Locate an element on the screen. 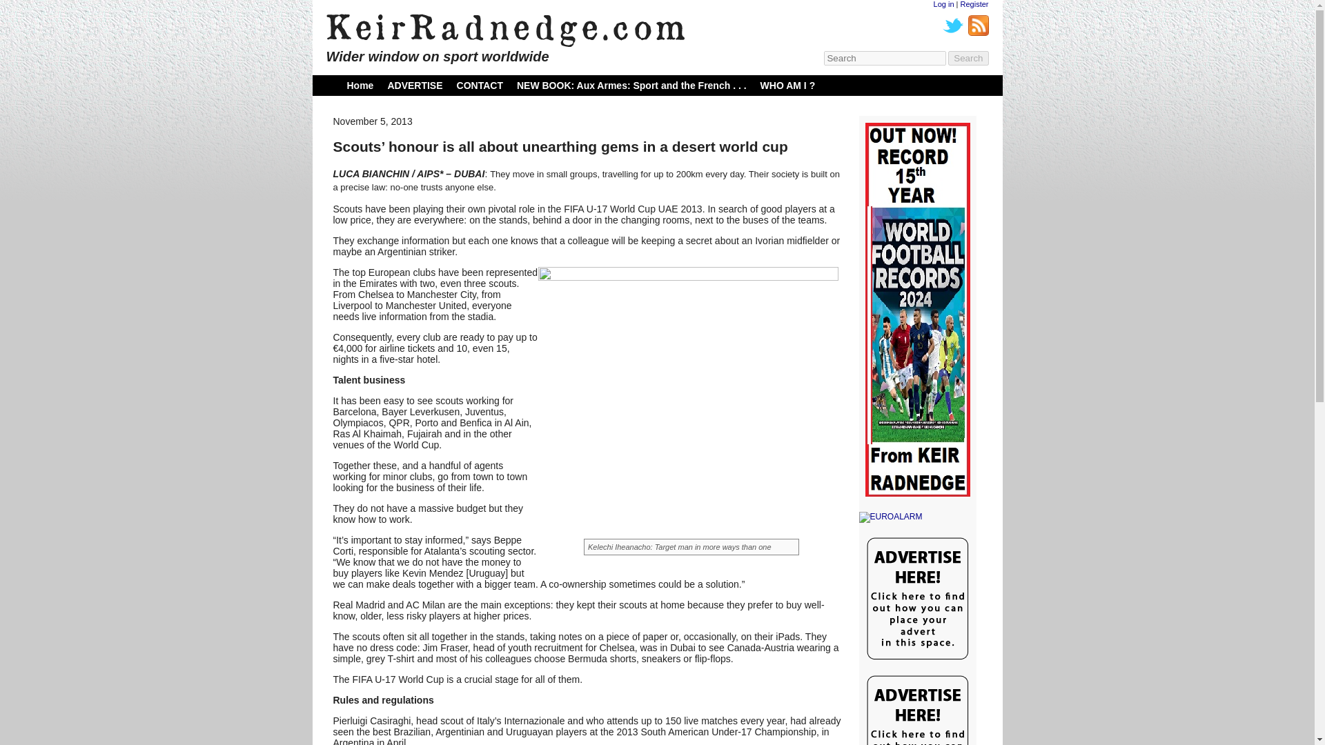 The width and height of the screenshot is (1325, 745). kelechiFR is located at coordinates (688, 413).